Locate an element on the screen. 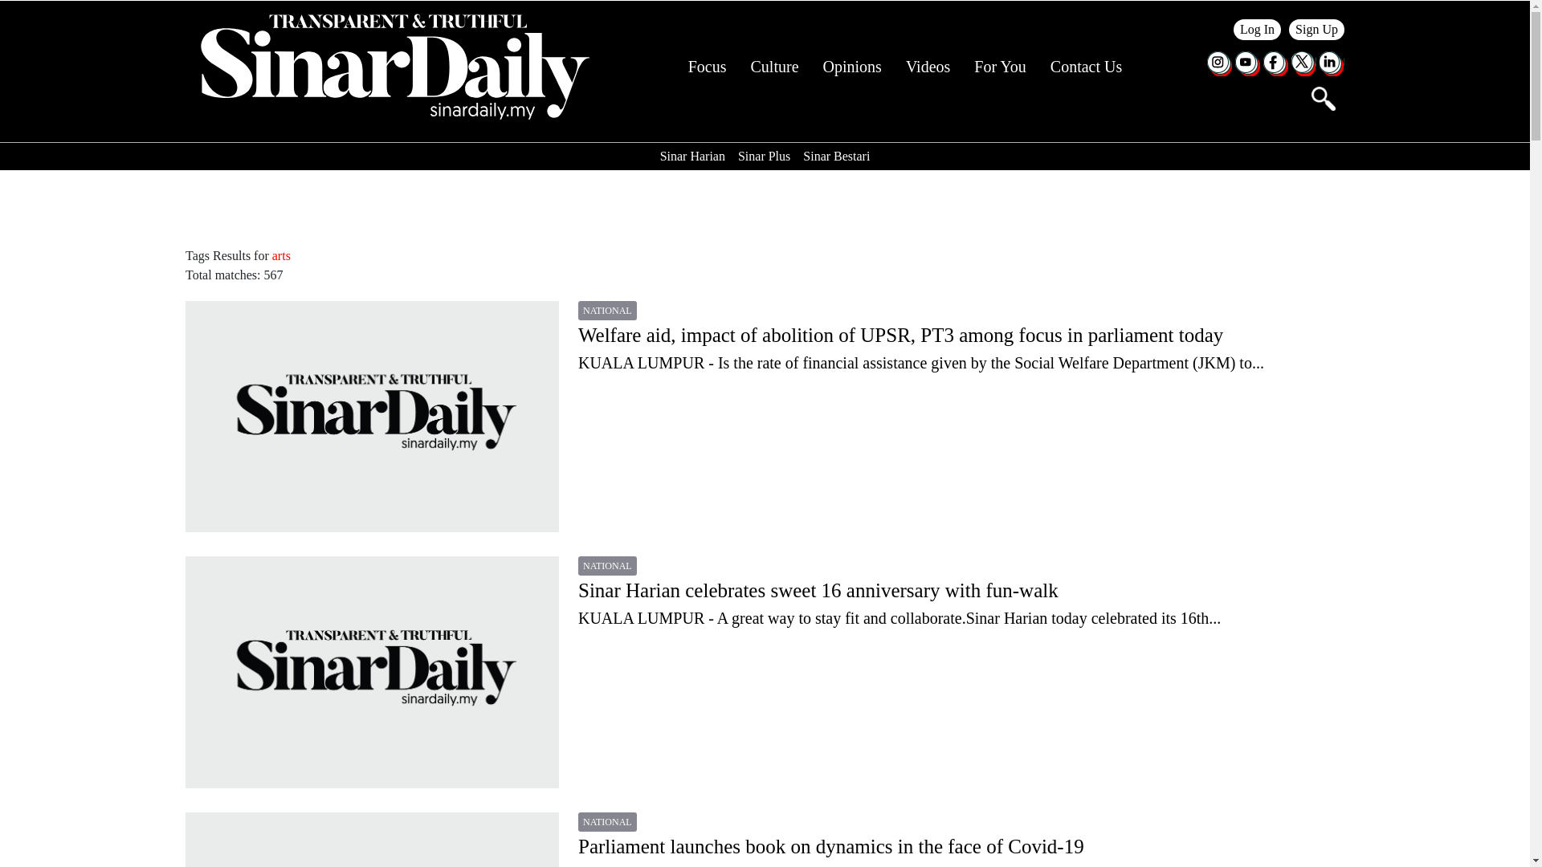 The width and height of the screenshot is (1542, 867). signup is located at coordinates (1317, 29).